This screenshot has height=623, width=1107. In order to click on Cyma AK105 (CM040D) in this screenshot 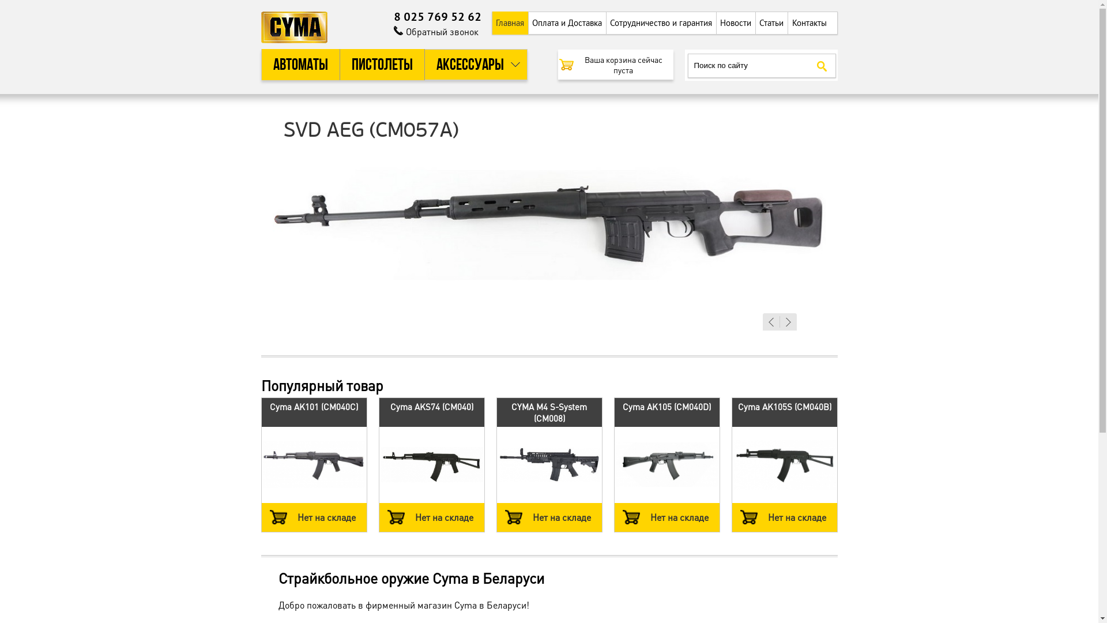, I will do `click(667, 407)`.